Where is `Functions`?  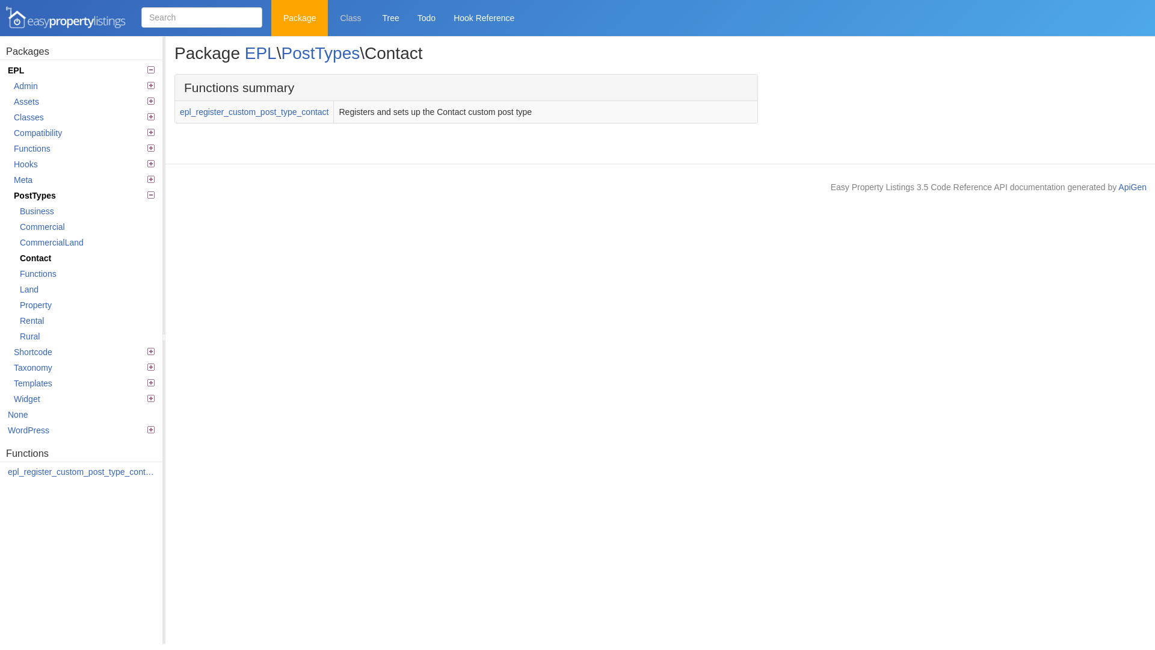 Functions is located at coordinates (84, 149).